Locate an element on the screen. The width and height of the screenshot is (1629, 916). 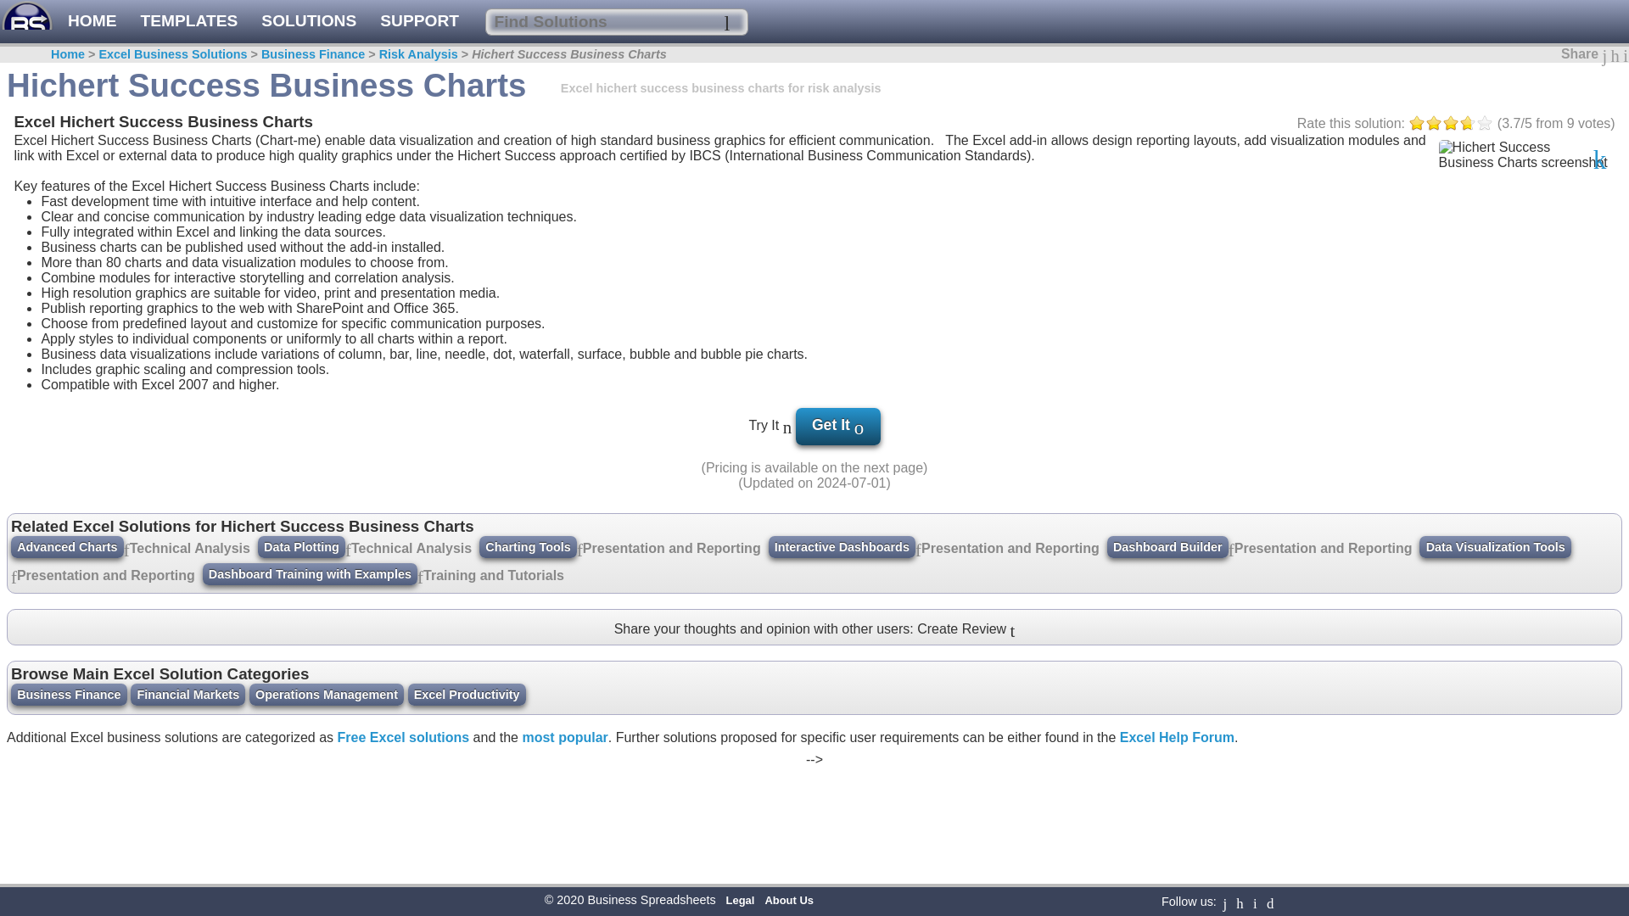
SOLUTIONS is located at coordinates (309, 20).